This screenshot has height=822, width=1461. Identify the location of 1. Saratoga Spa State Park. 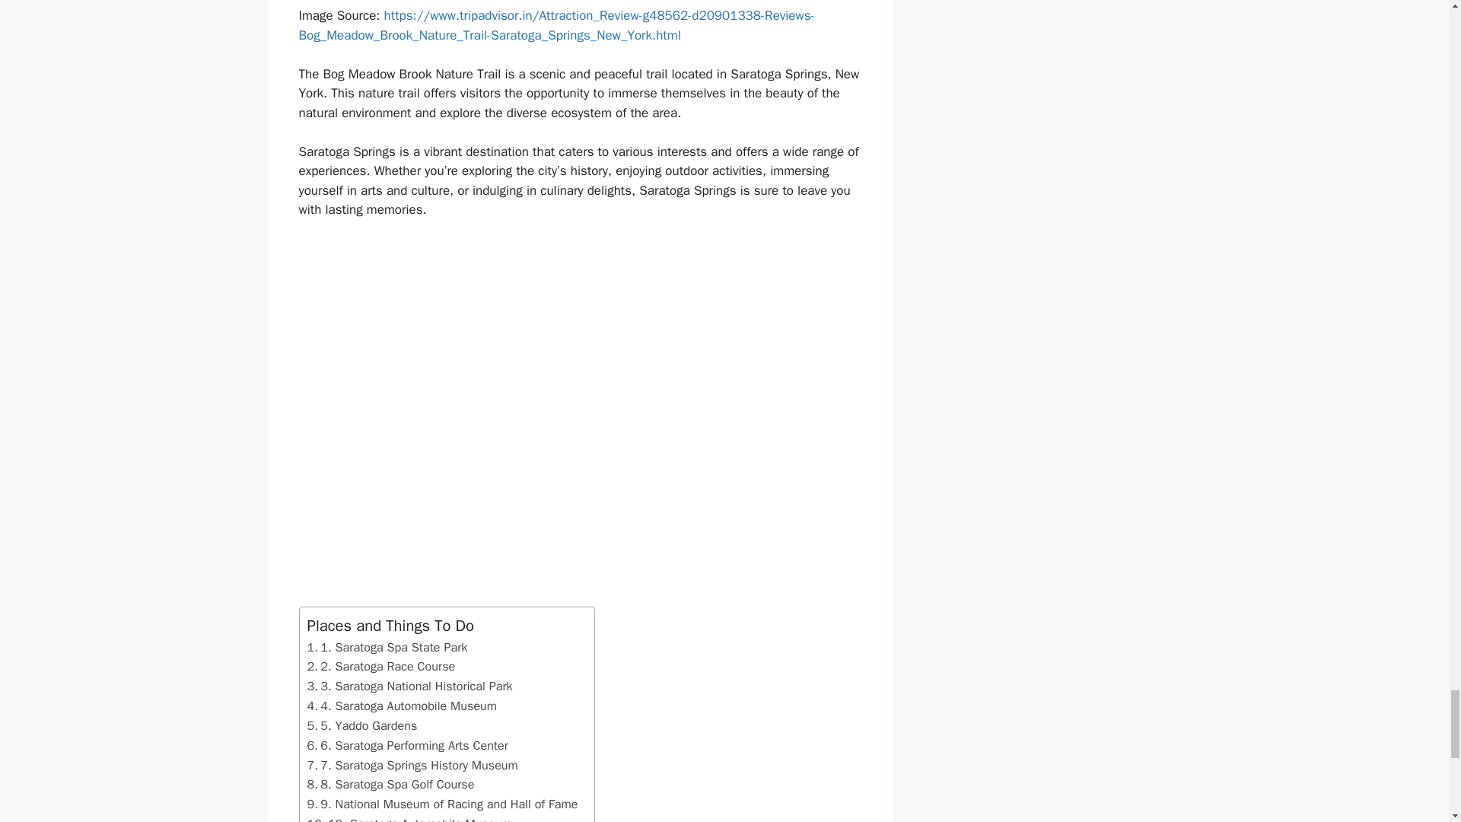
(387, 648).